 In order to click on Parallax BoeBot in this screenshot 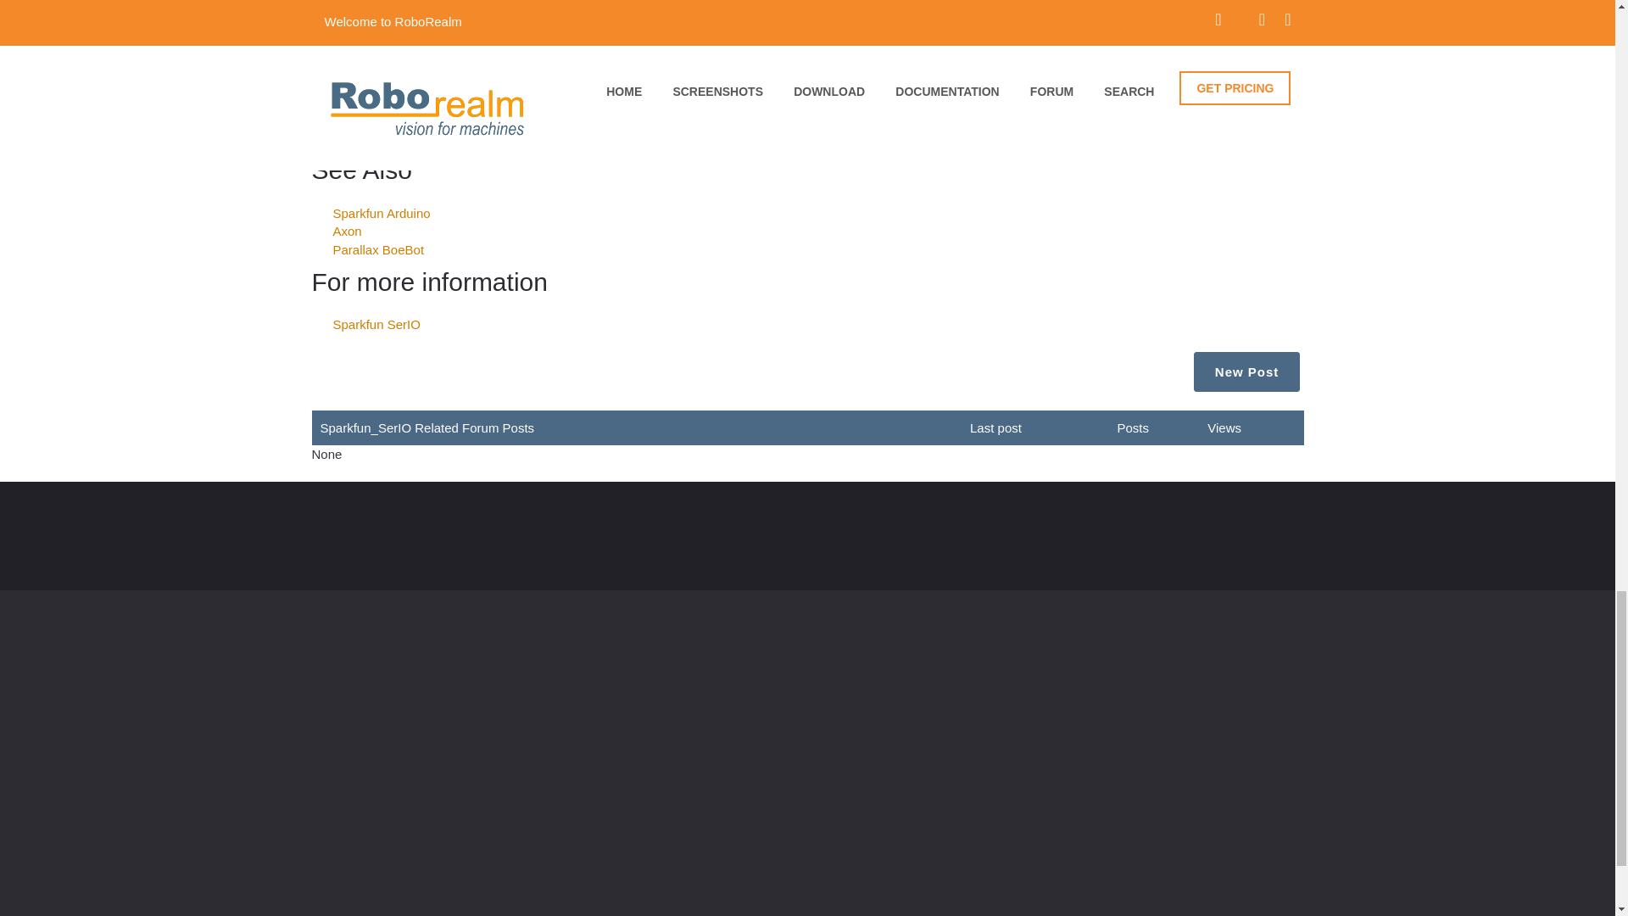, I will do `click(377, 249)`.